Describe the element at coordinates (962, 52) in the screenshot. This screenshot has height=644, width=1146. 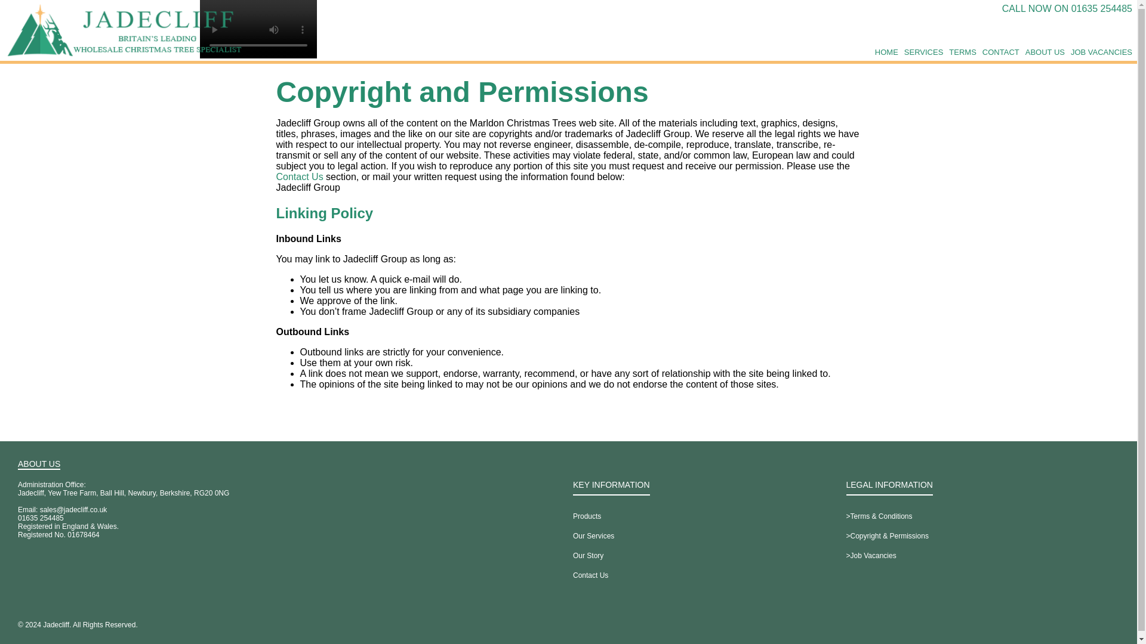
I see `Terms` at that location.